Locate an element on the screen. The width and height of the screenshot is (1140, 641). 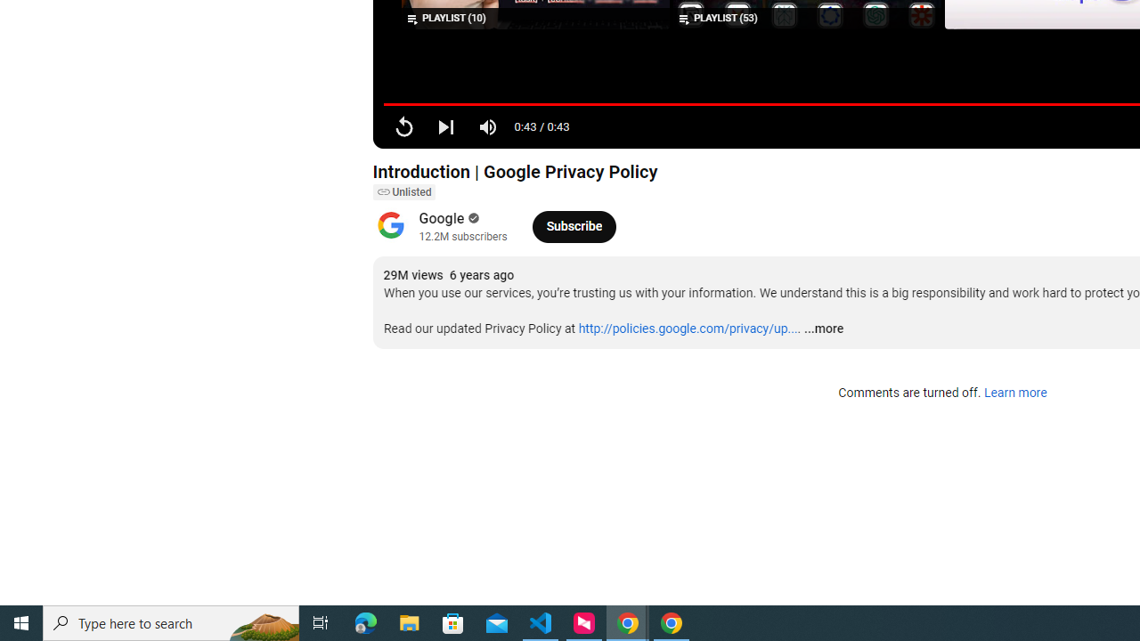
Google is located at coordinates (442, 219).